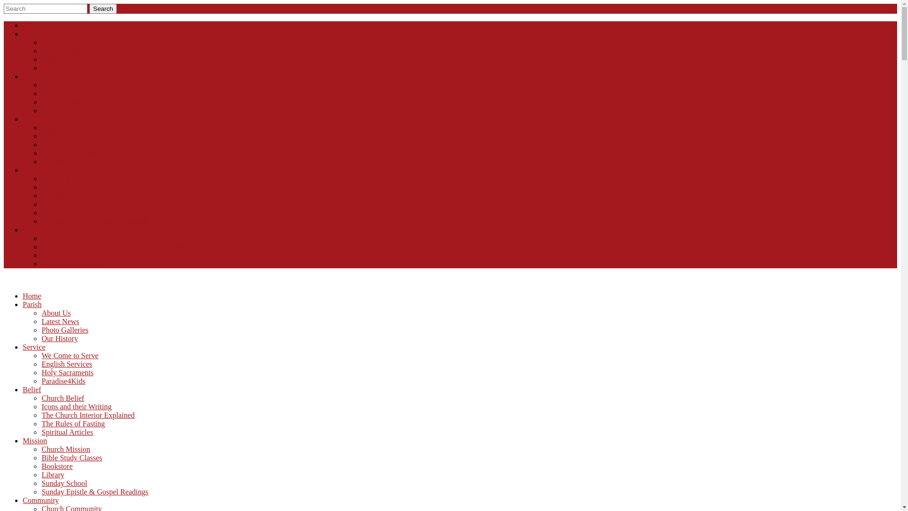  What do you see at coordinates (67, 162) in the screenshot?
I see `Spiritual Articles` at bounding box center [67, 162].